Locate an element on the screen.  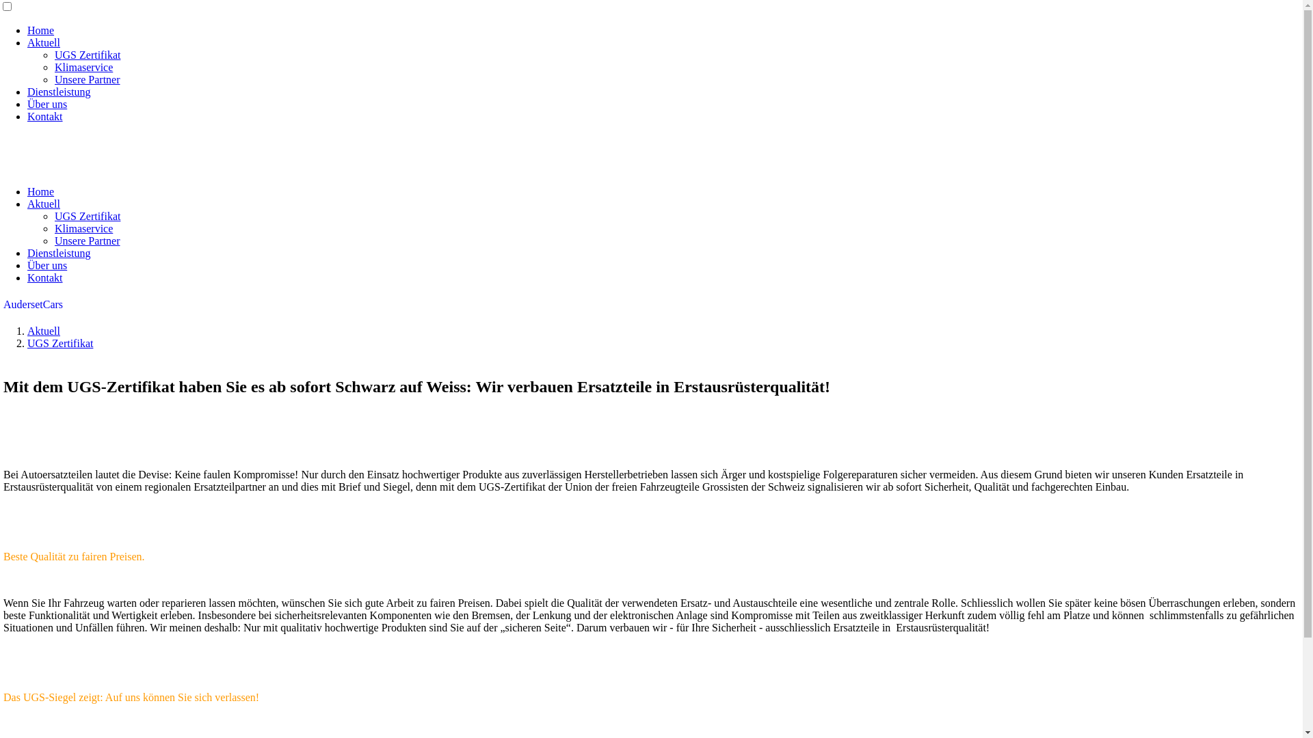
Unsere Partner is located at coordinates (88, 79).